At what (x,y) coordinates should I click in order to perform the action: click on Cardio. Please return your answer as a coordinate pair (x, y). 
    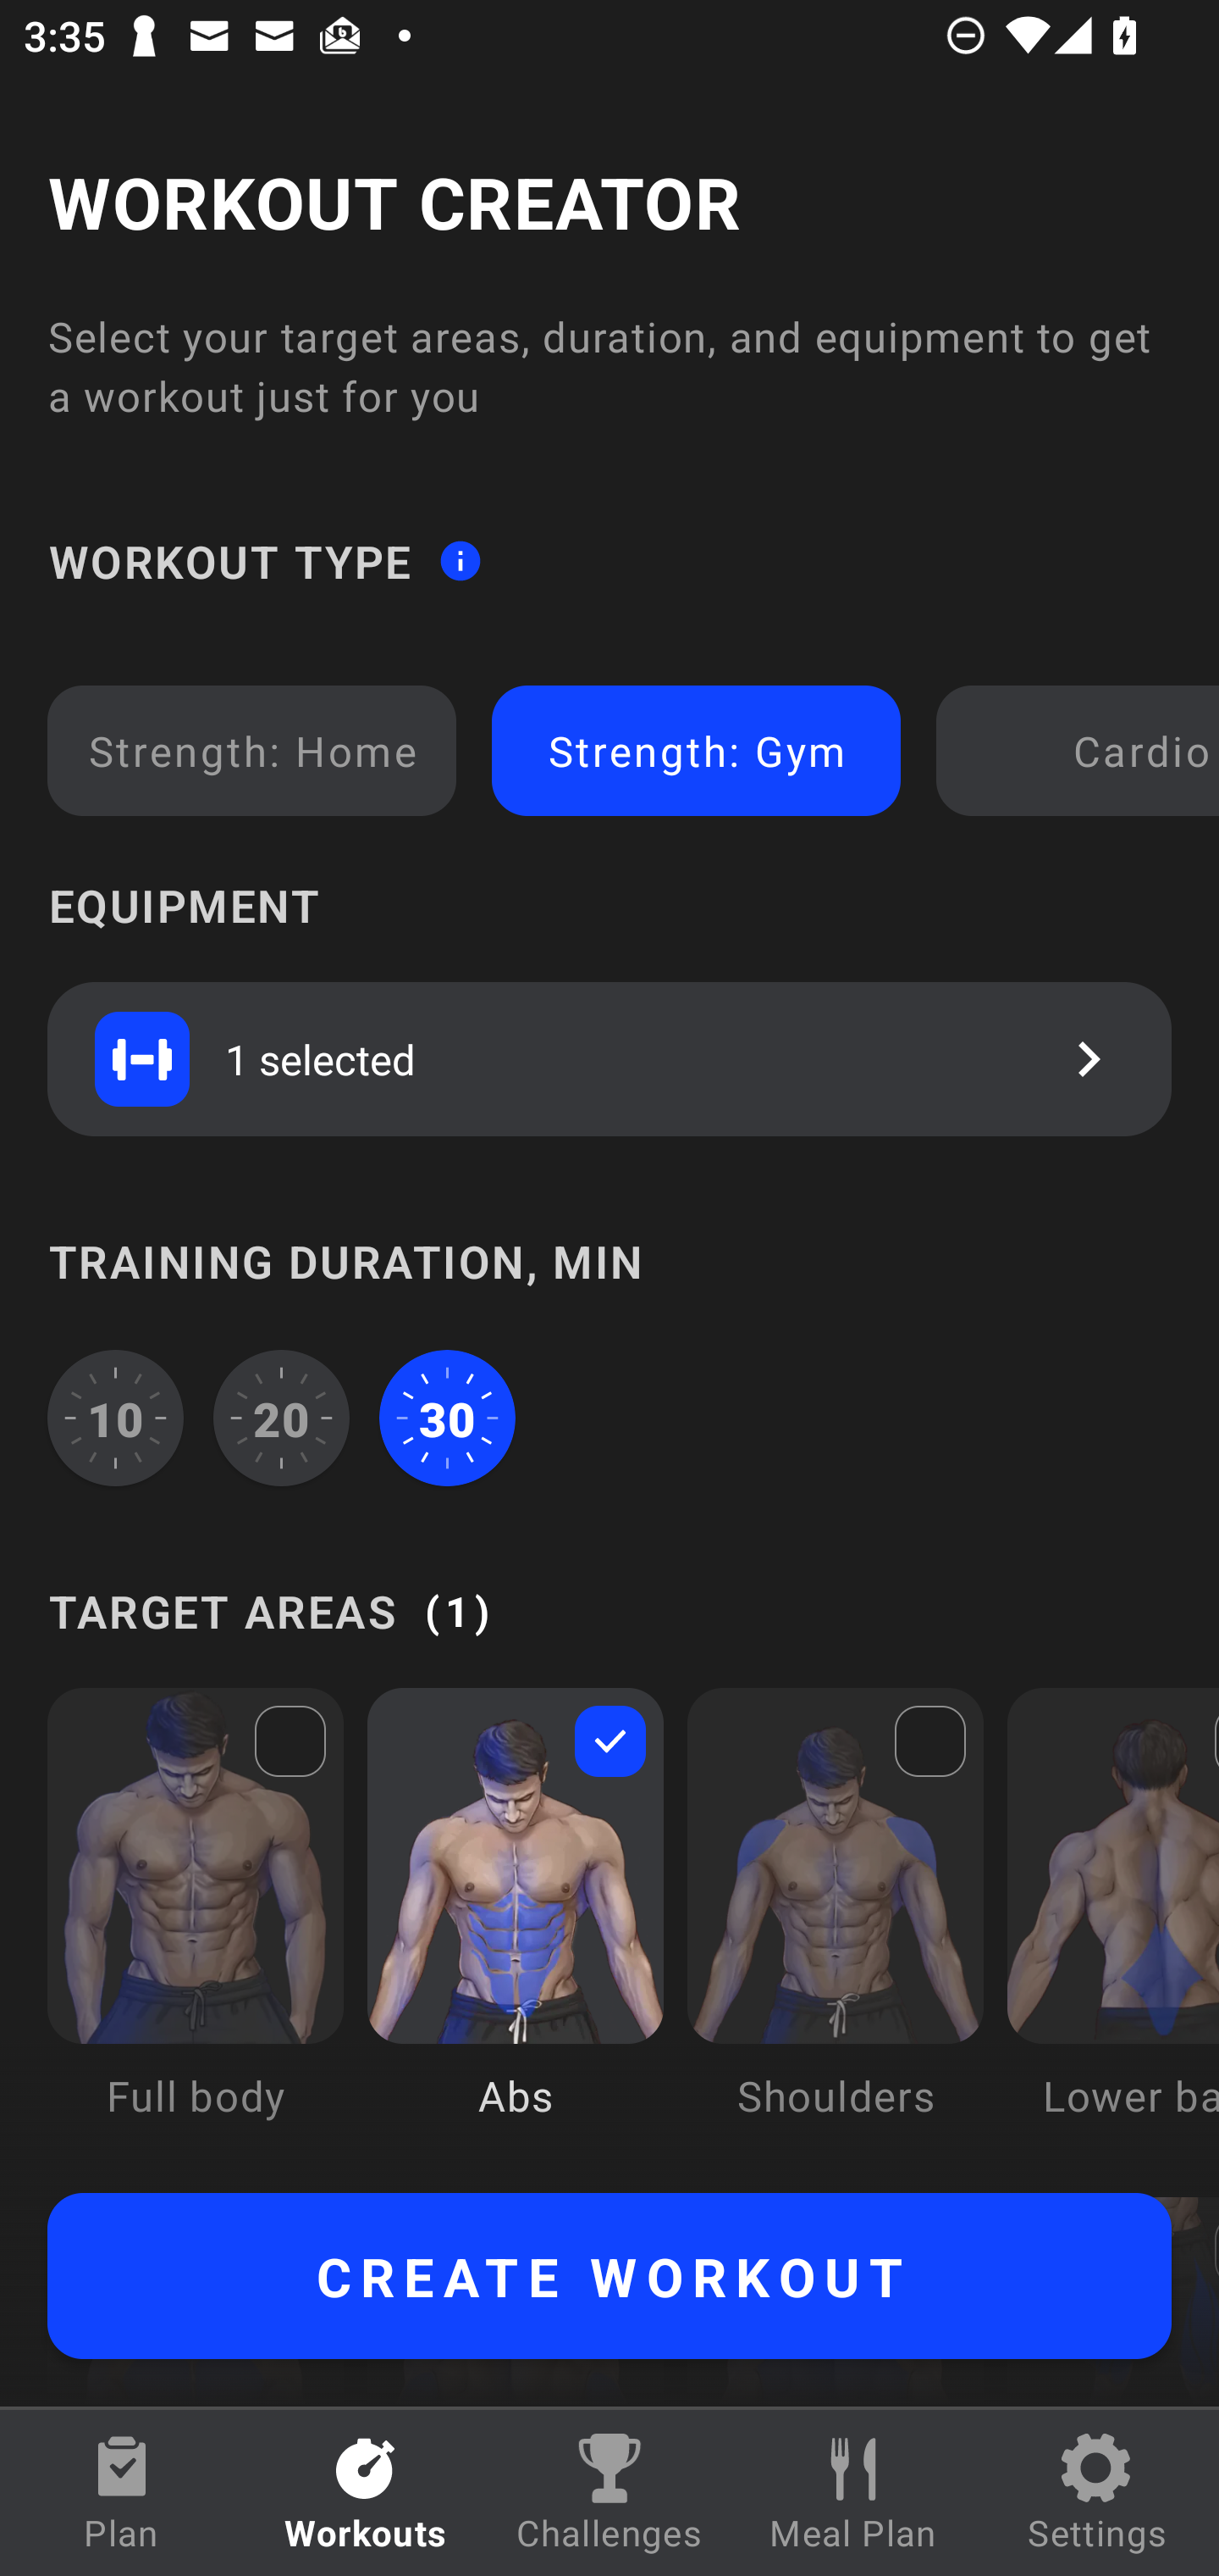
    Looking at the image, I should click on (1084, 751).